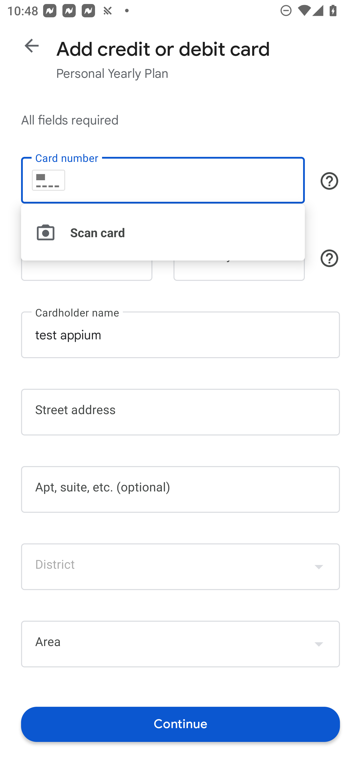  I want to click on Card number, so click(163, 180).